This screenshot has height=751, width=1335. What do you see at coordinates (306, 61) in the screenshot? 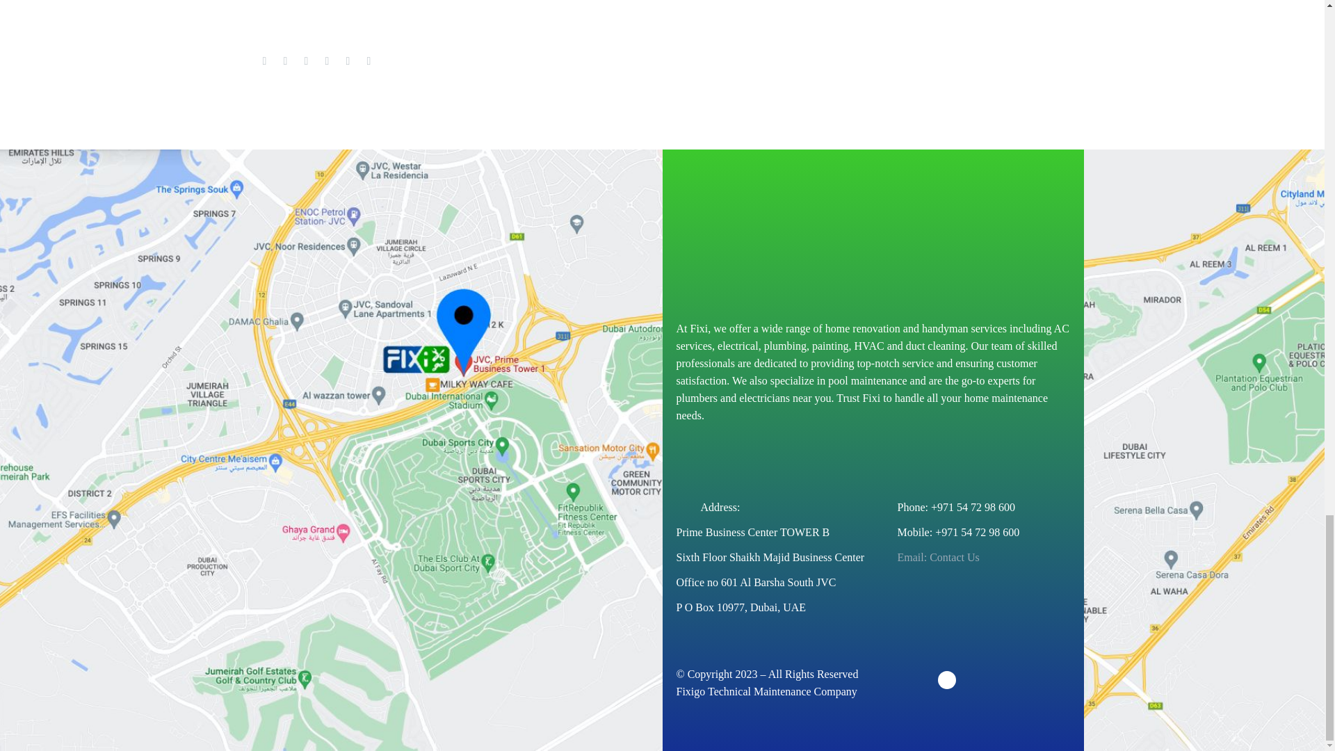
I see `Pinterest` at bounding box center [306, 61].